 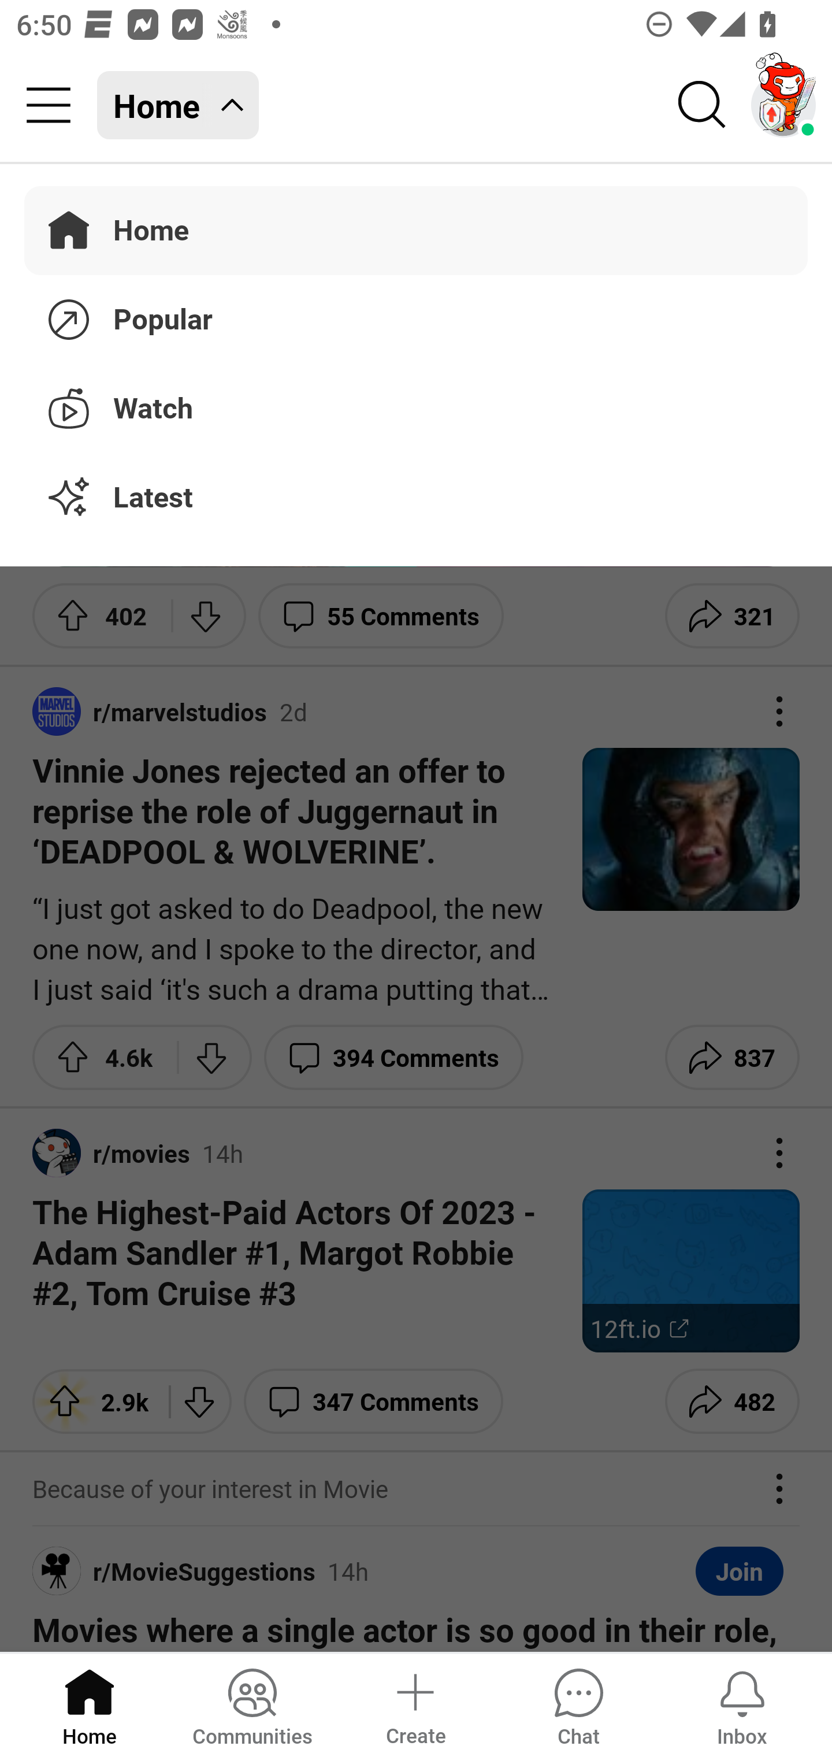 I want to click on TestAppium002 account, so click(x=783, y=105).